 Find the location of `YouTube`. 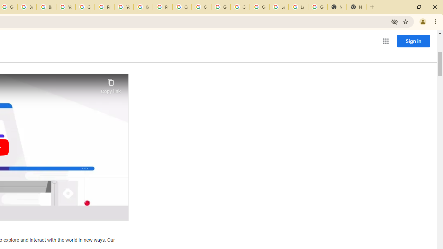

YouTube is located at coordinates (124, 7).